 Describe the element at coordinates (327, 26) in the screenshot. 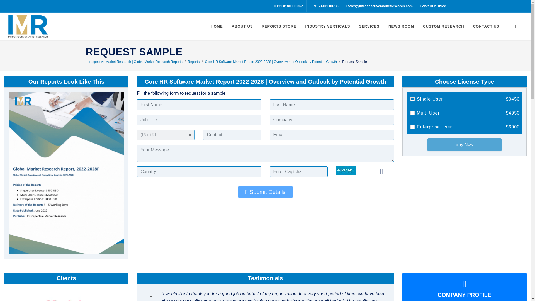

I see `INDUSTRY VERTICALS` at that location.